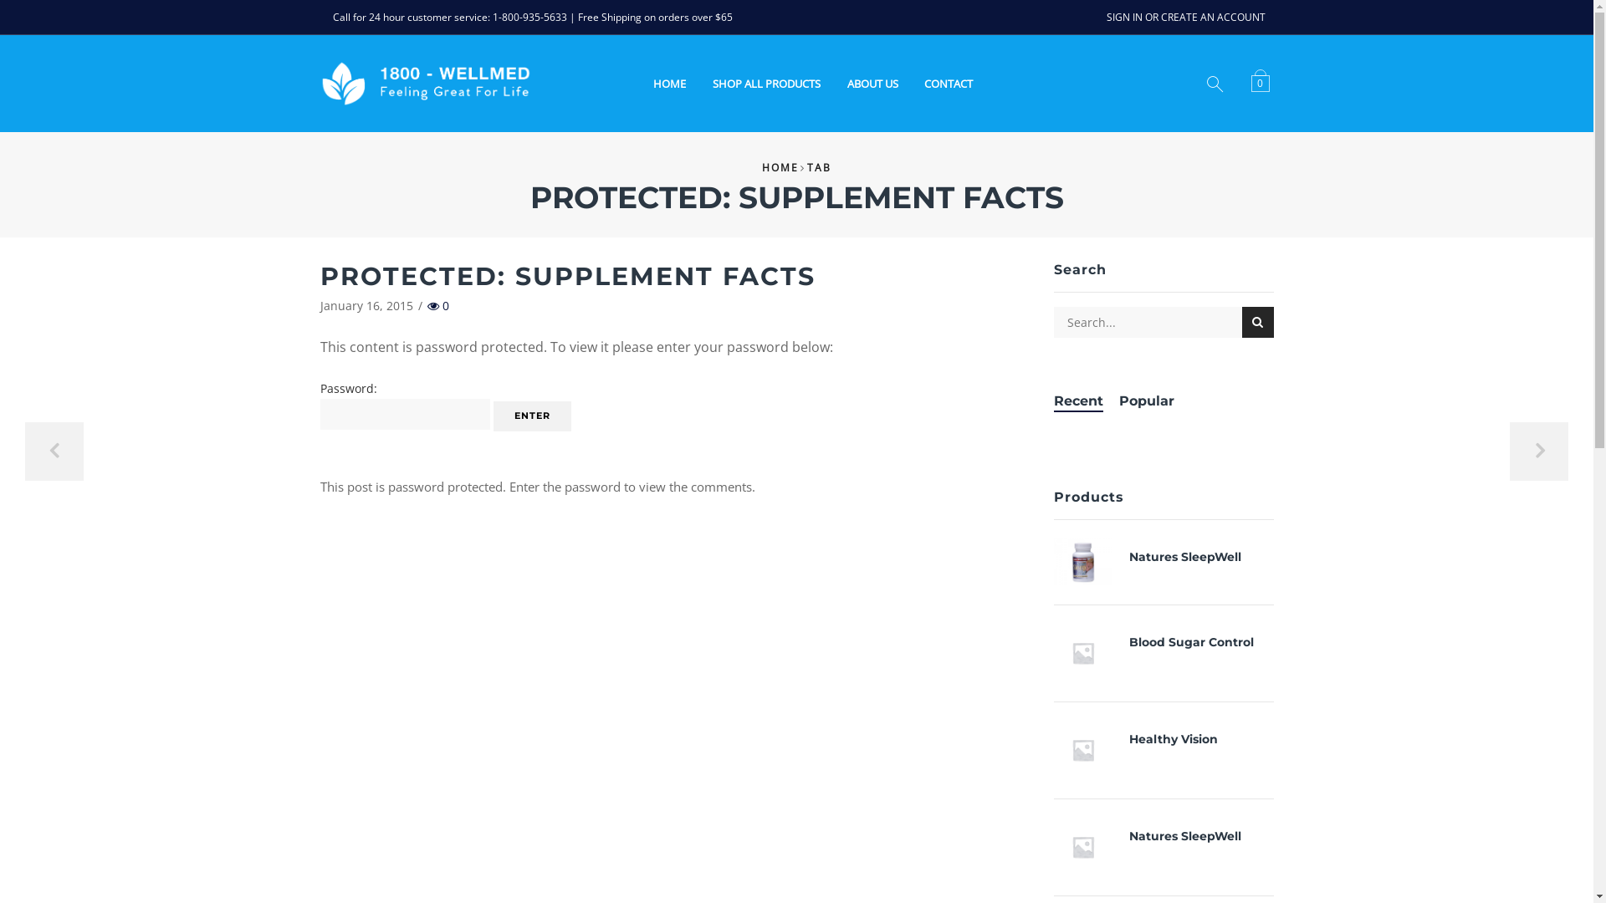 The height and width of the screenshot is (903, 1606). I want to click on Natures SleepWell, so click(1092, 562).